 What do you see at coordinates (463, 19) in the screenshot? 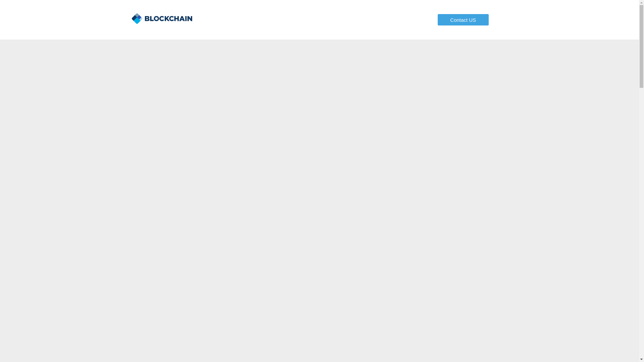
I see `Contact US` at bounding box center [463, 19].